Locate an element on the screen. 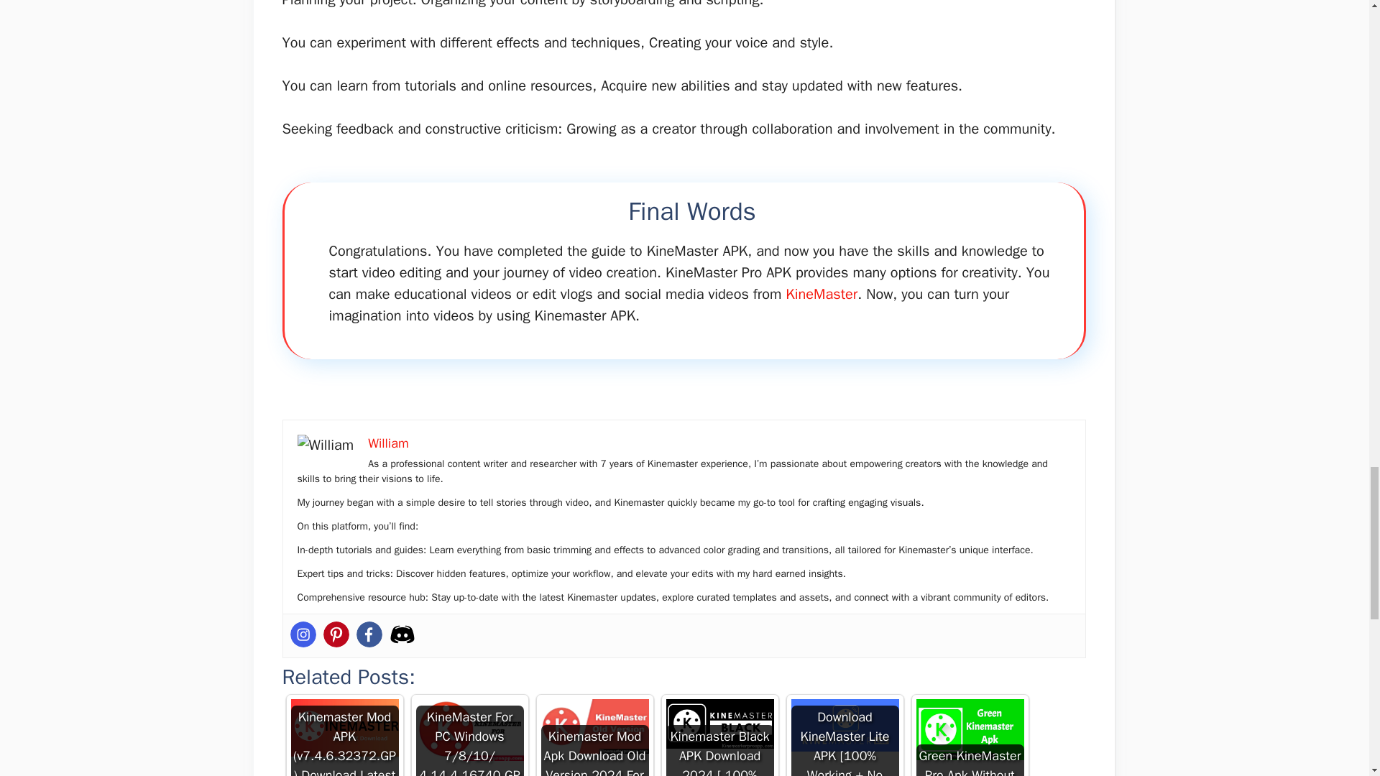  Pinterest is located at coordinates (336, 634).